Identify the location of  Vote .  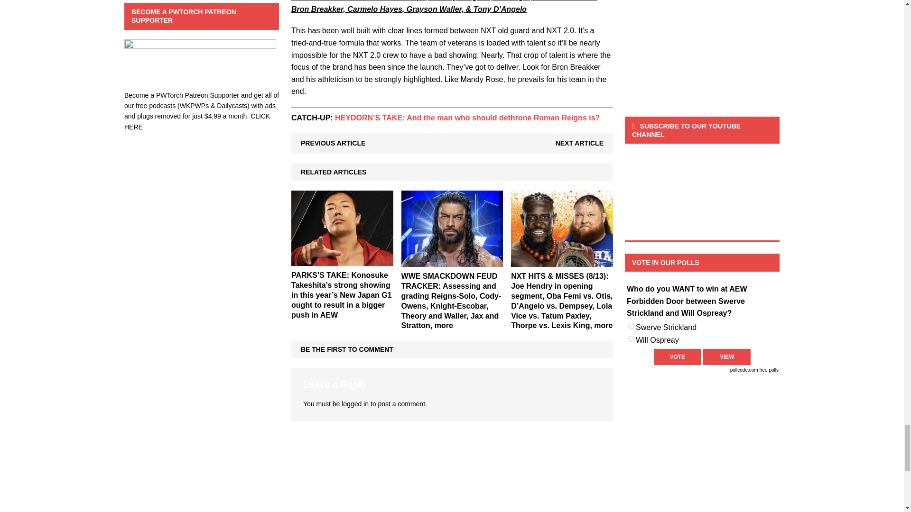
(678, 357).